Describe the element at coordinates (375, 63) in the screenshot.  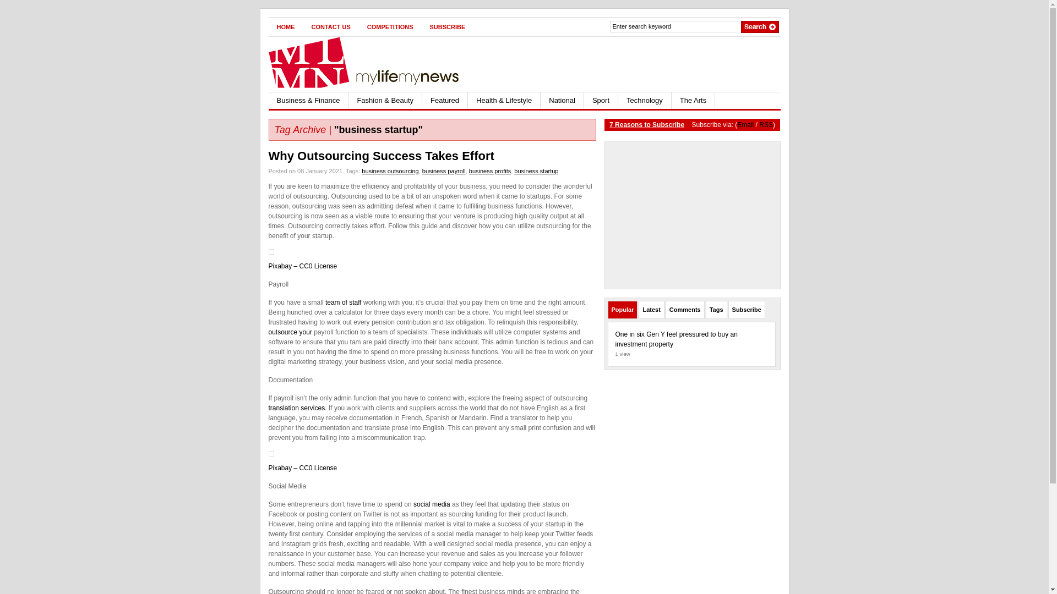
I see `My Life My News` at that location.